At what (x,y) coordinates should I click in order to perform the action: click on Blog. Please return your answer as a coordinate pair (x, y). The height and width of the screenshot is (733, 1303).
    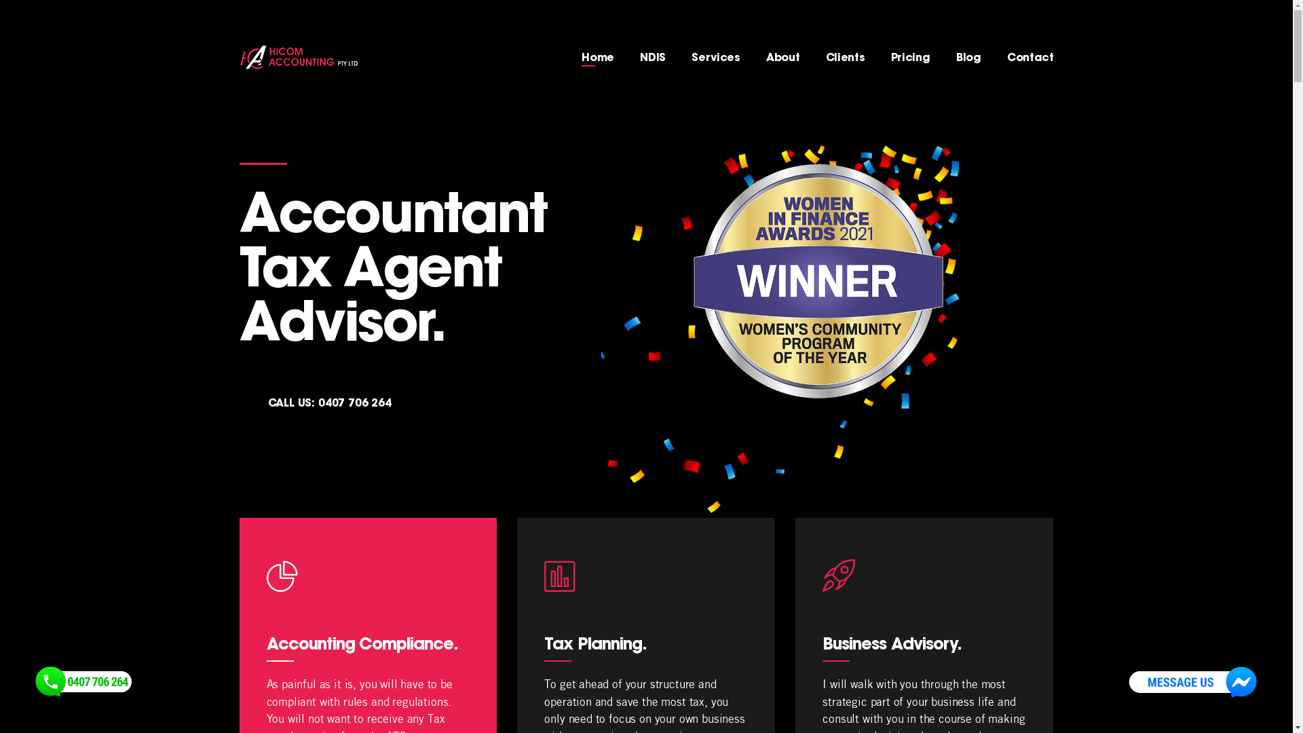
    Looking at the image, I should click on (969, 58).